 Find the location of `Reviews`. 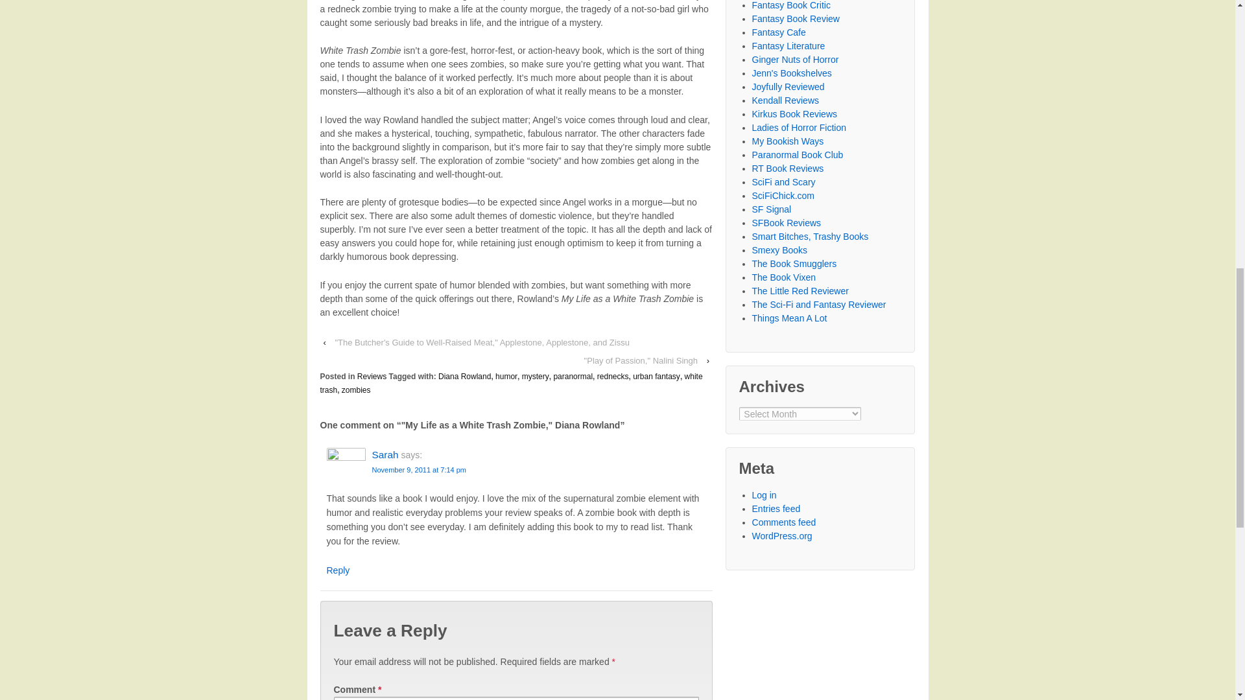

Reviews is located at coordinates (372, 376).